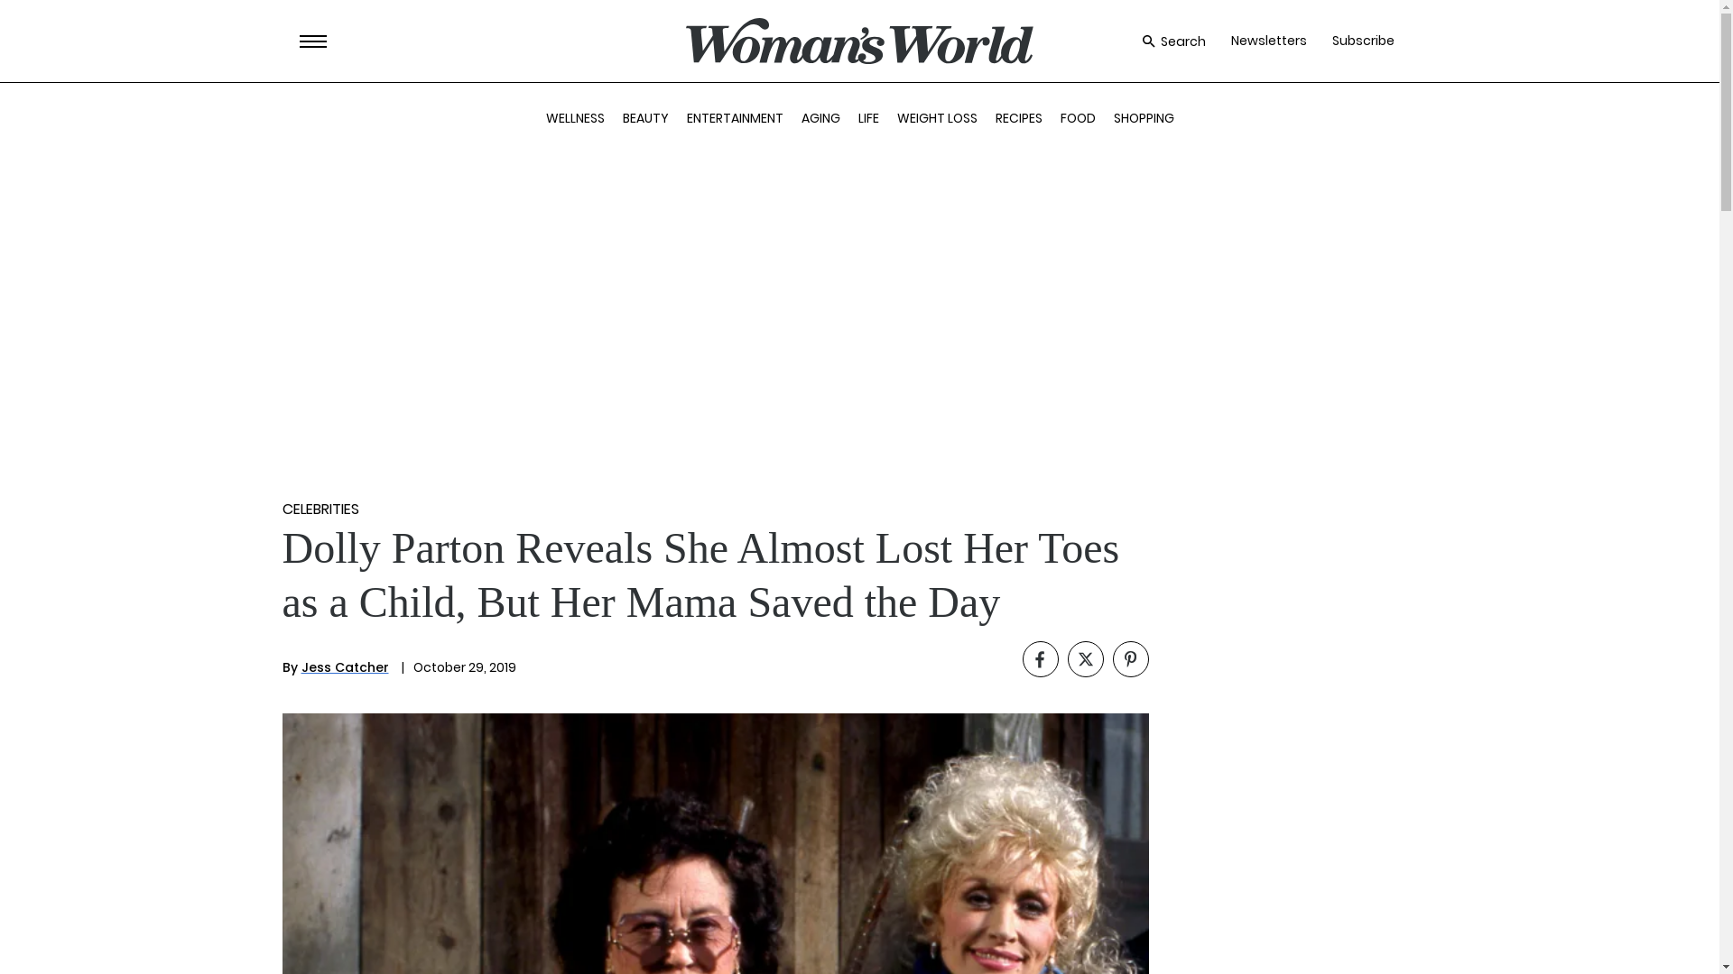 This screenshot has width=1733, height=974. What do you see at coordinates (1130, 658) in the screenshot?
I see `Click to share on Pinterest` at bounding box center [1130, 658].